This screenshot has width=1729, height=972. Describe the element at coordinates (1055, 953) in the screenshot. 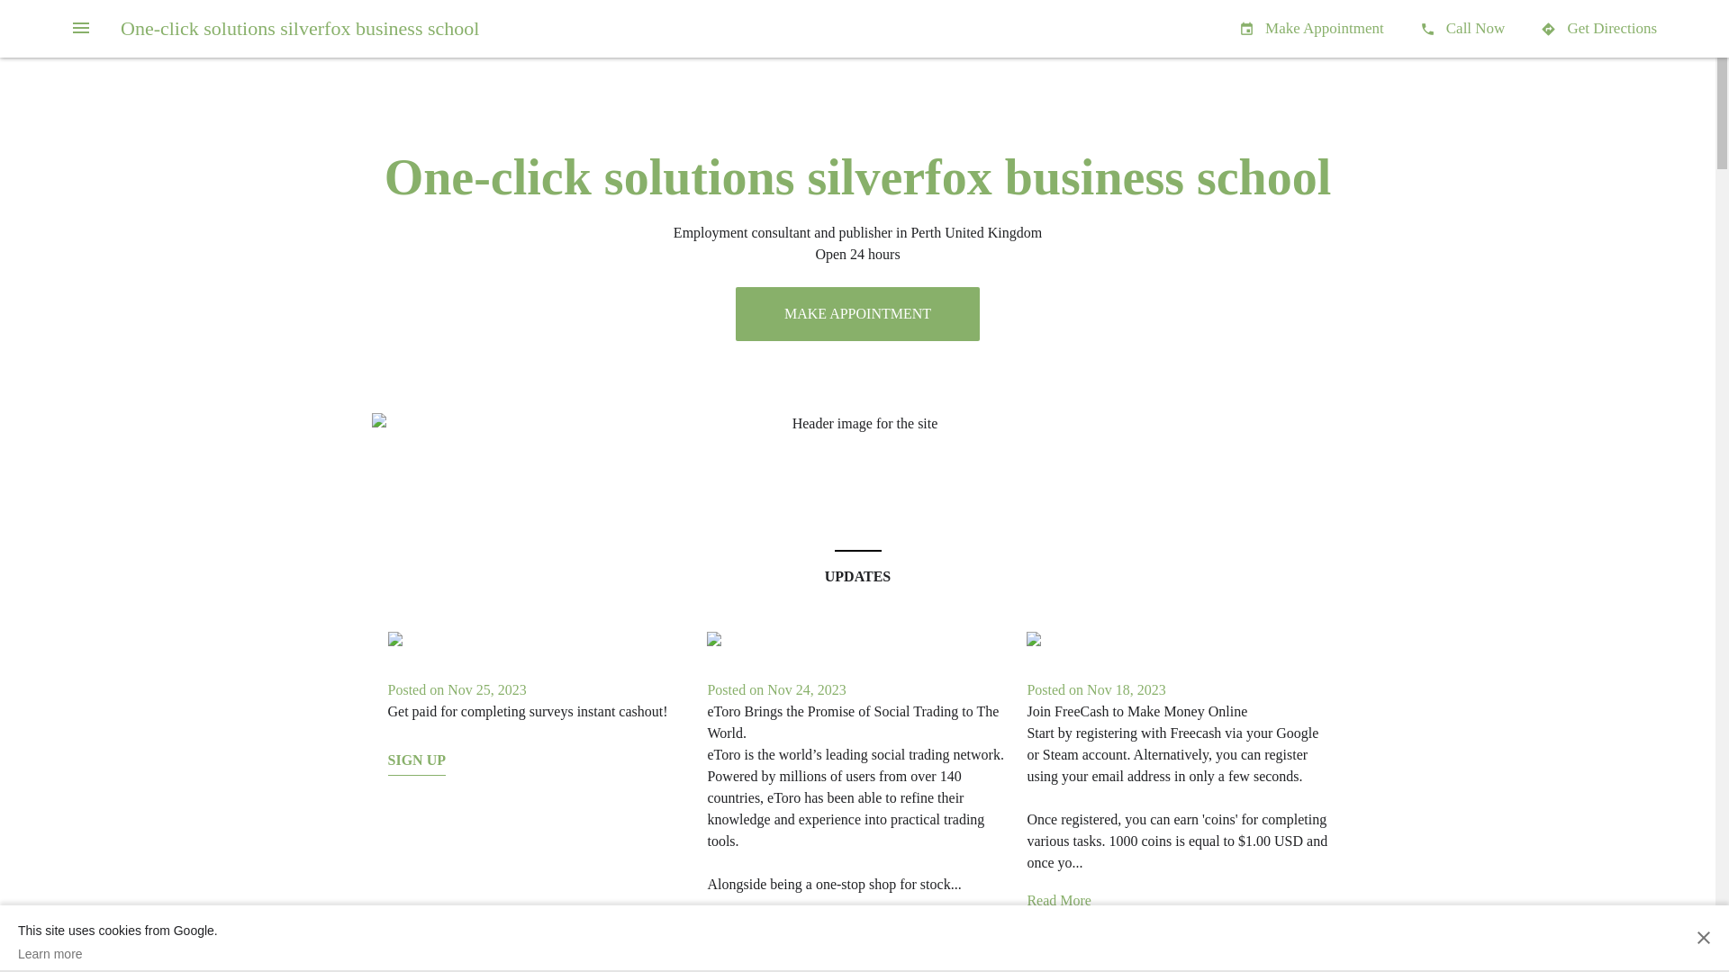

I see `SIGN UP` at that location.